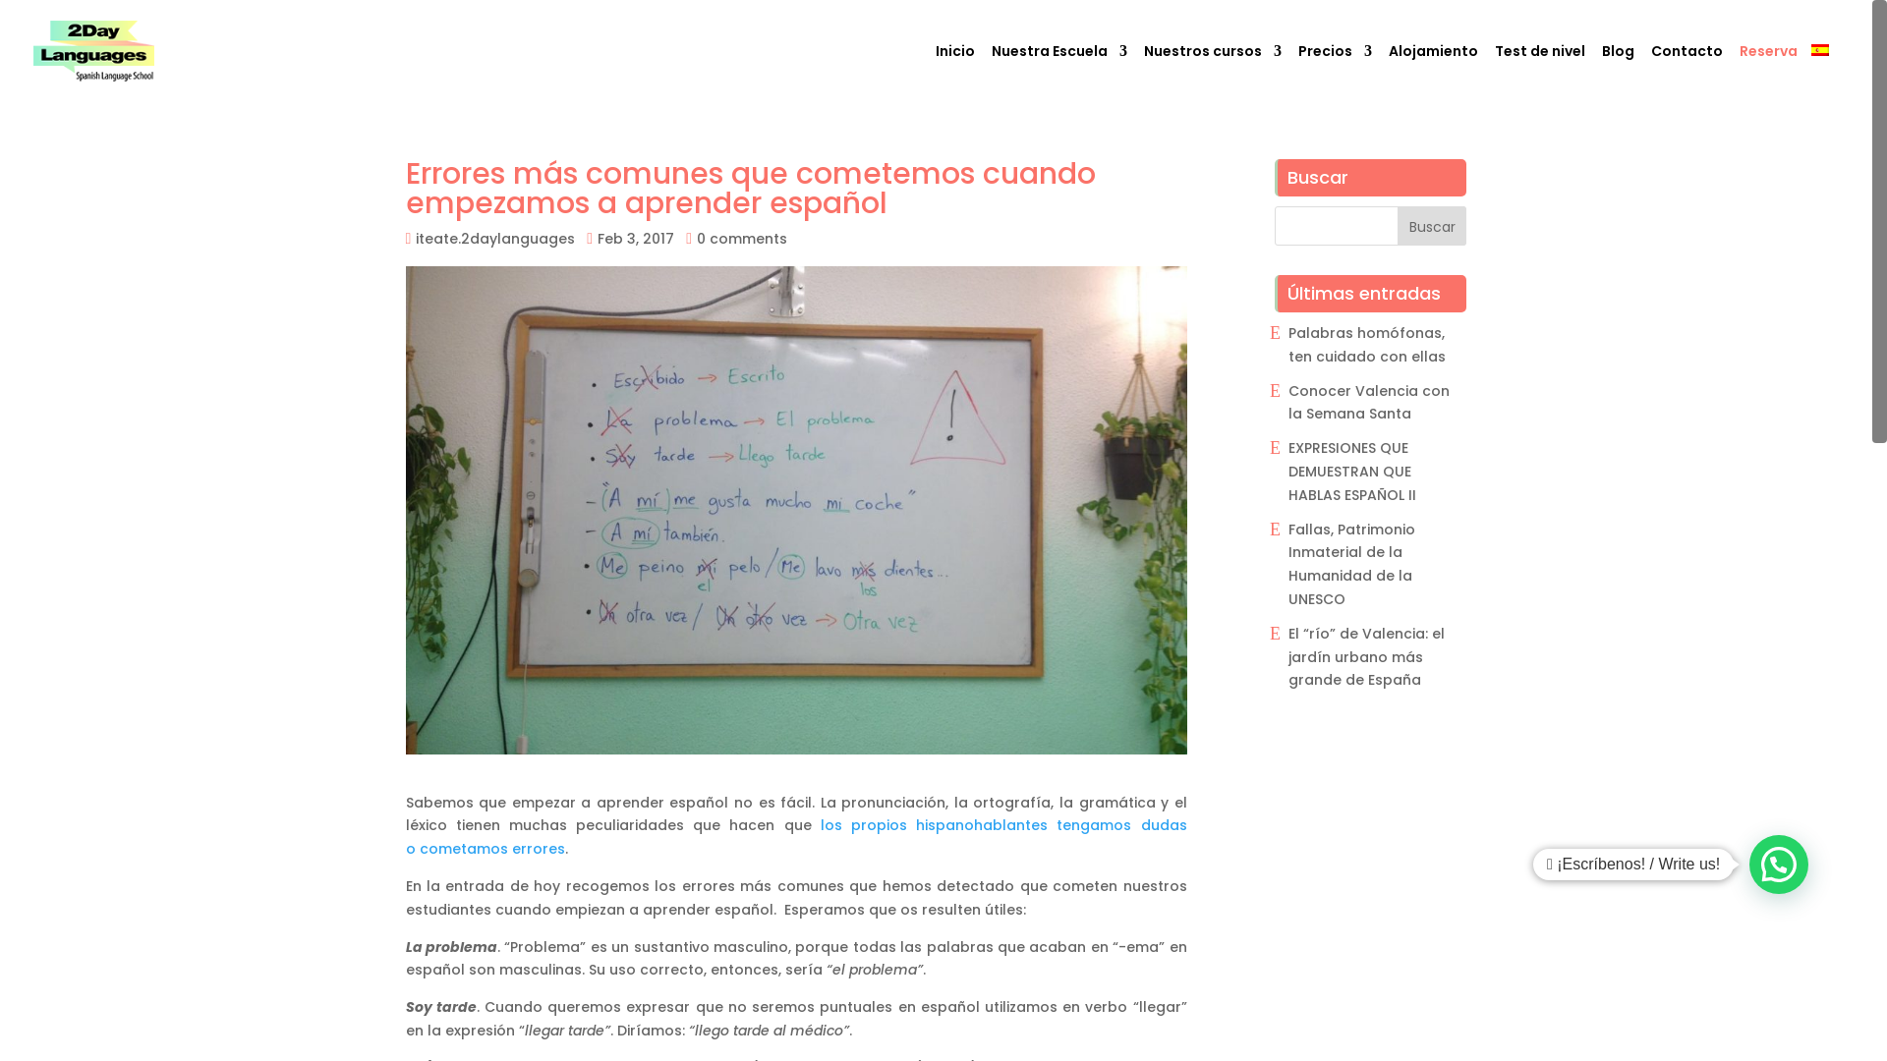 The width and height of the screenshot is (1887, 1061). What do you see at coordinates (1213, 73) in the screenshot?
I see `Nuestros cursos` at bounding box center [1213, 73].